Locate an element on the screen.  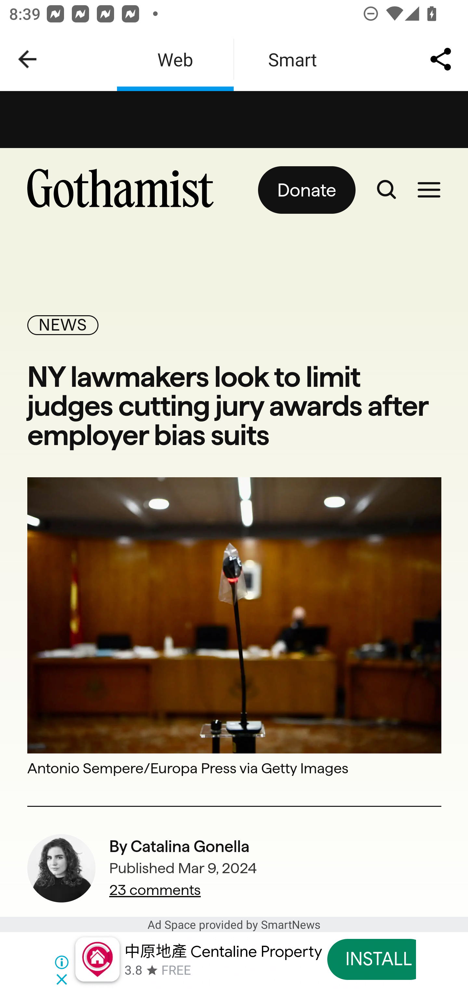
Donate is located at coordinates (306, 190).